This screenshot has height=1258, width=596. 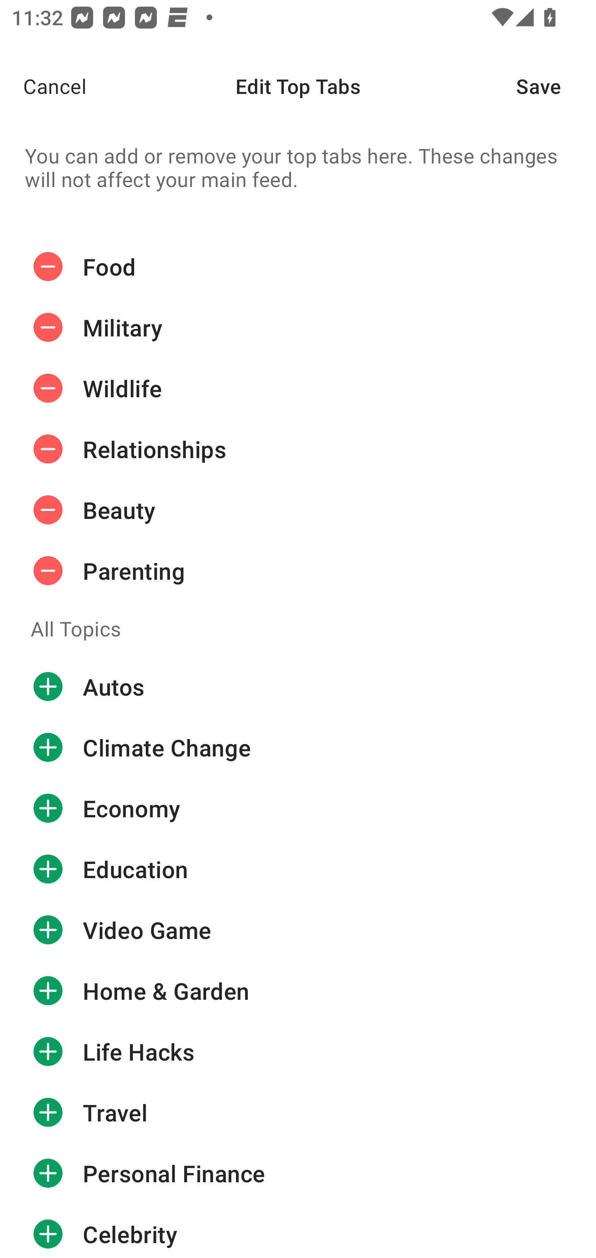 What do you see at coordinates (298, 747) in the screenshot?
I see `Climate Change` at bounding box center [298, 747].